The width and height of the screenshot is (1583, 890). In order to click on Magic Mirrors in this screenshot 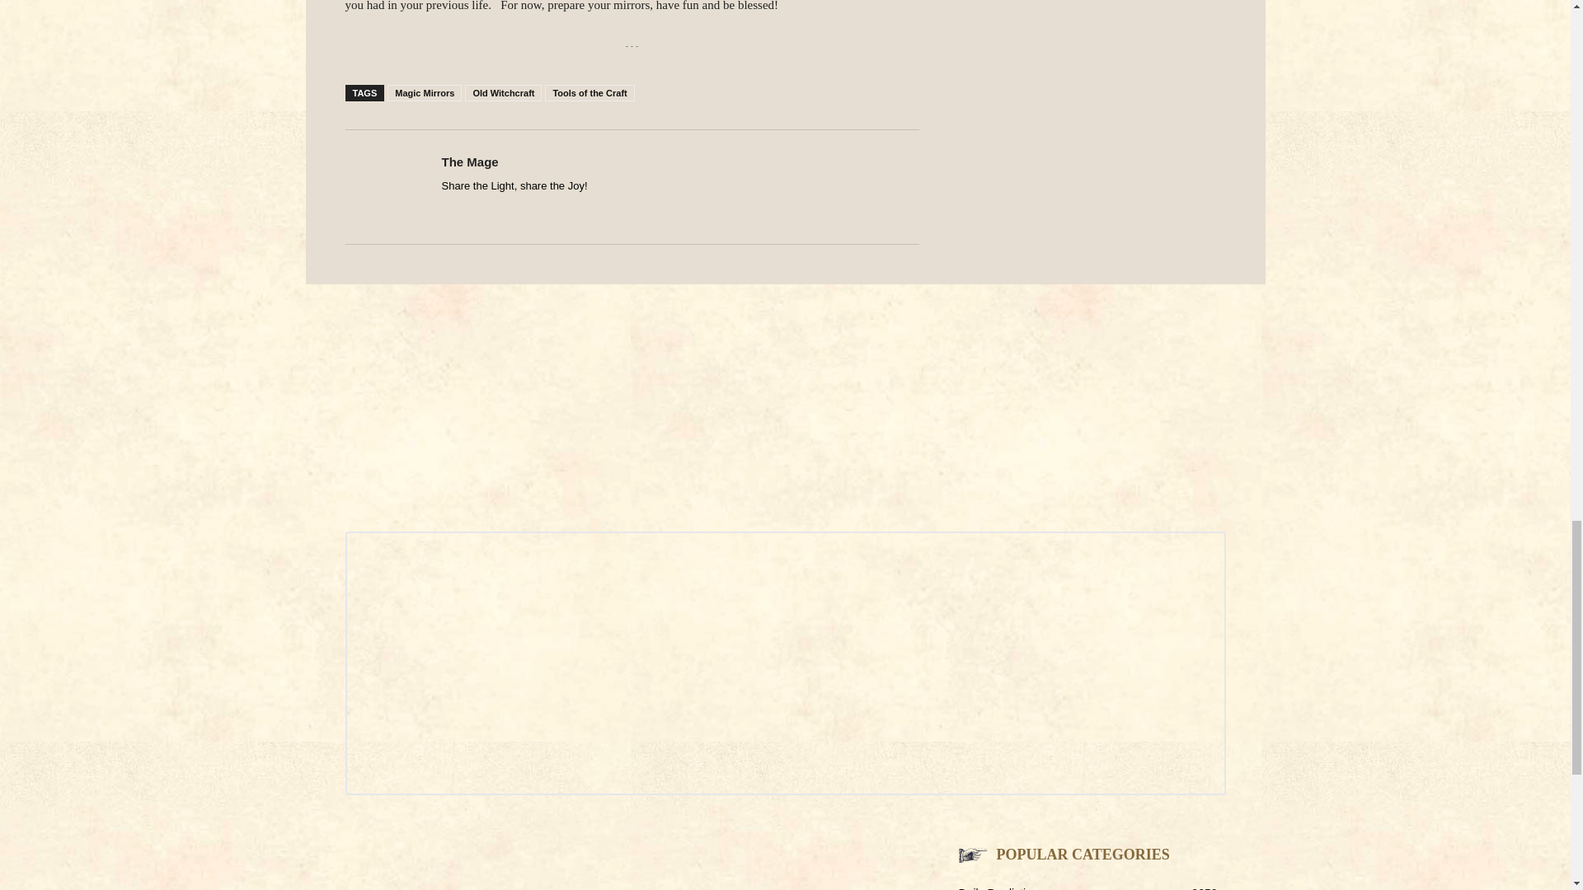, I will do `click(425, 92)`.